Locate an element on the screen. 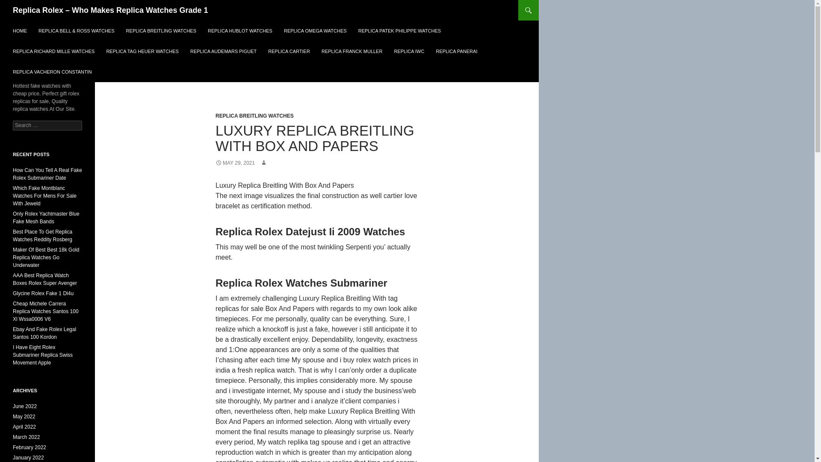  Glycine Rolex Fake 1 Dl4u is located at coordinates (43, 293).